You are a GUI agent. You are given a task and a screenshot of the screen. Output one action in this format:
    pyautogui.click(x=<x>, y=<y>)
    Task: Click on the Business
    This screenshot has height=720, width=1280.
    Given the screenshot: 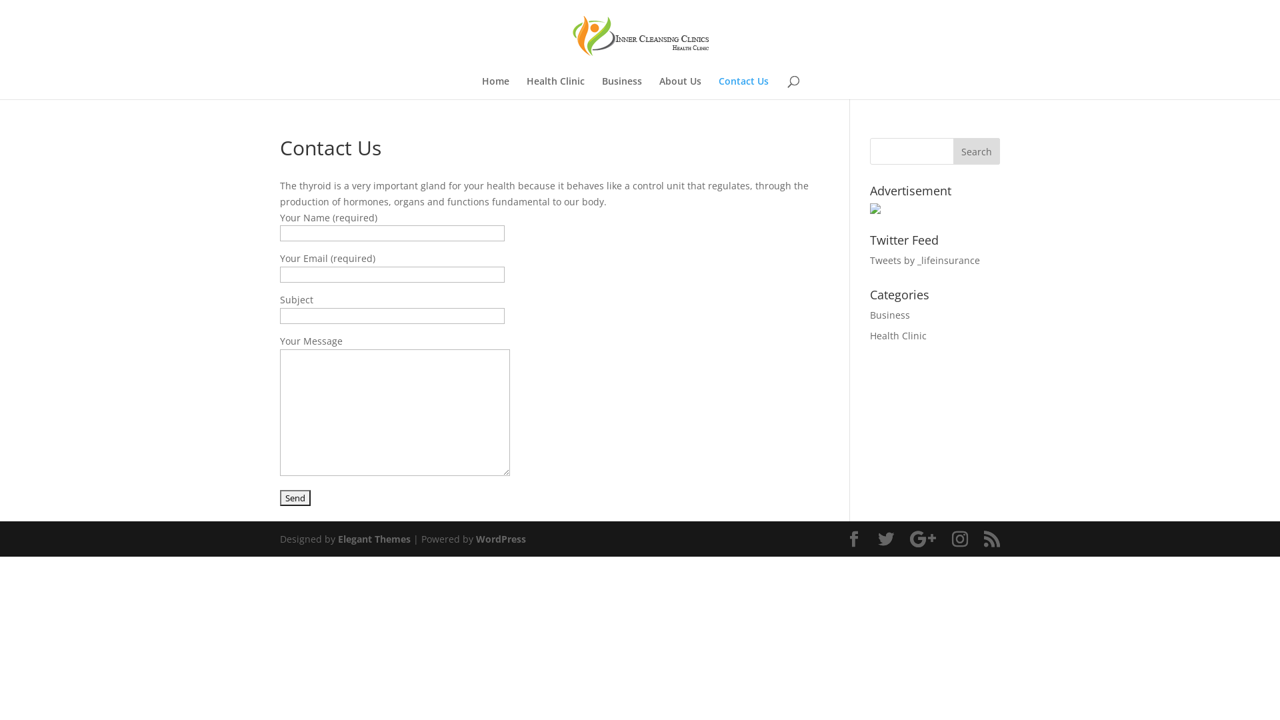 What is the action you would take?
    pyautogui.click(x=622, y=88)
    